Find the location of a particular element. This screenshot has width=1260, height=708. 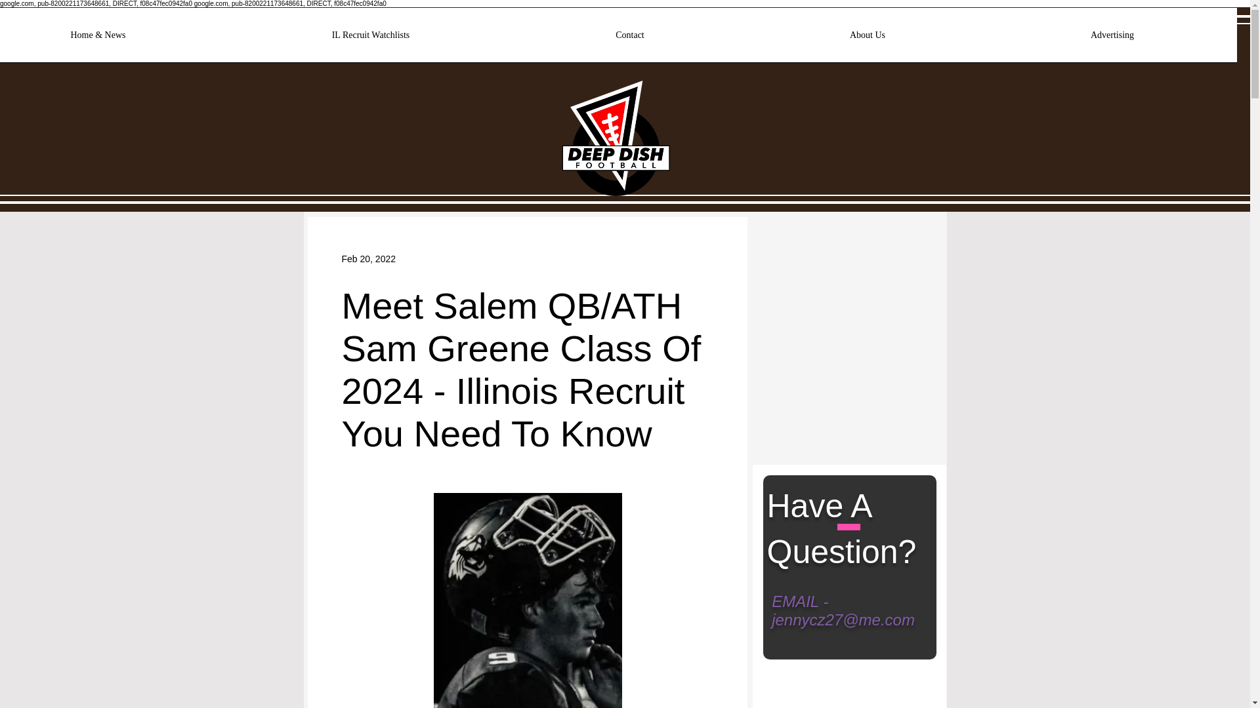

Advertising is located at coordinates (1112, 39).